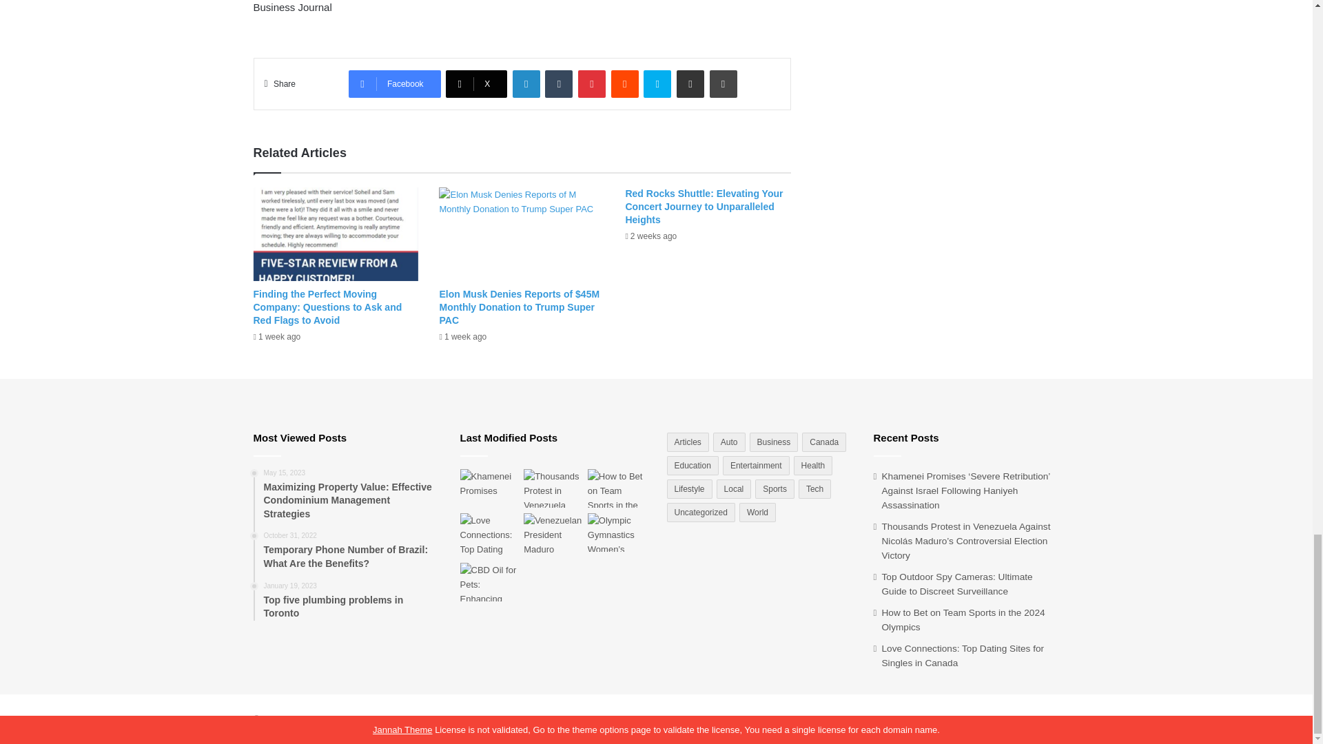 This screenshot has width=1323, height=744. I want to click on Tumblr, so click(559, 83).